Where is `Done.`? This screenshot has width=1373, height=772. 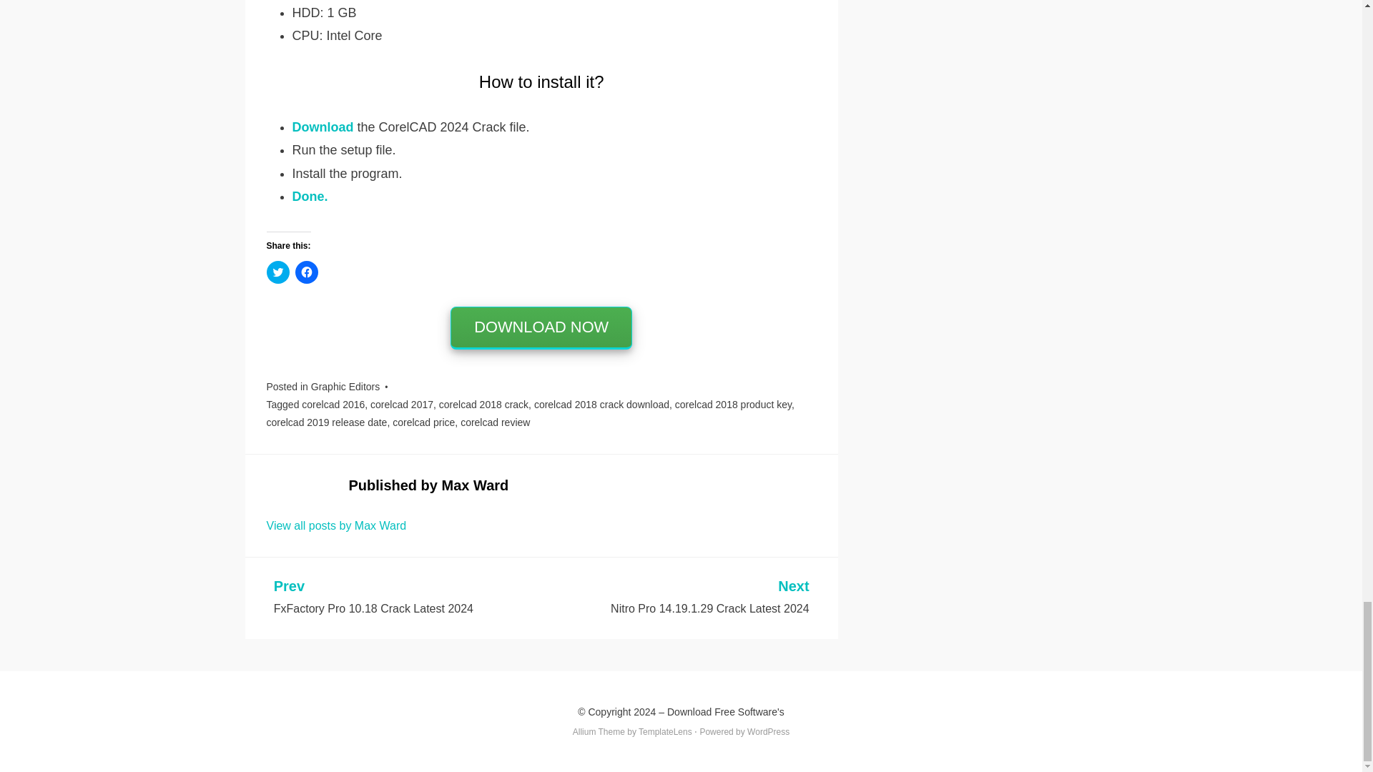
Done. is located at coordinates (309, 196).